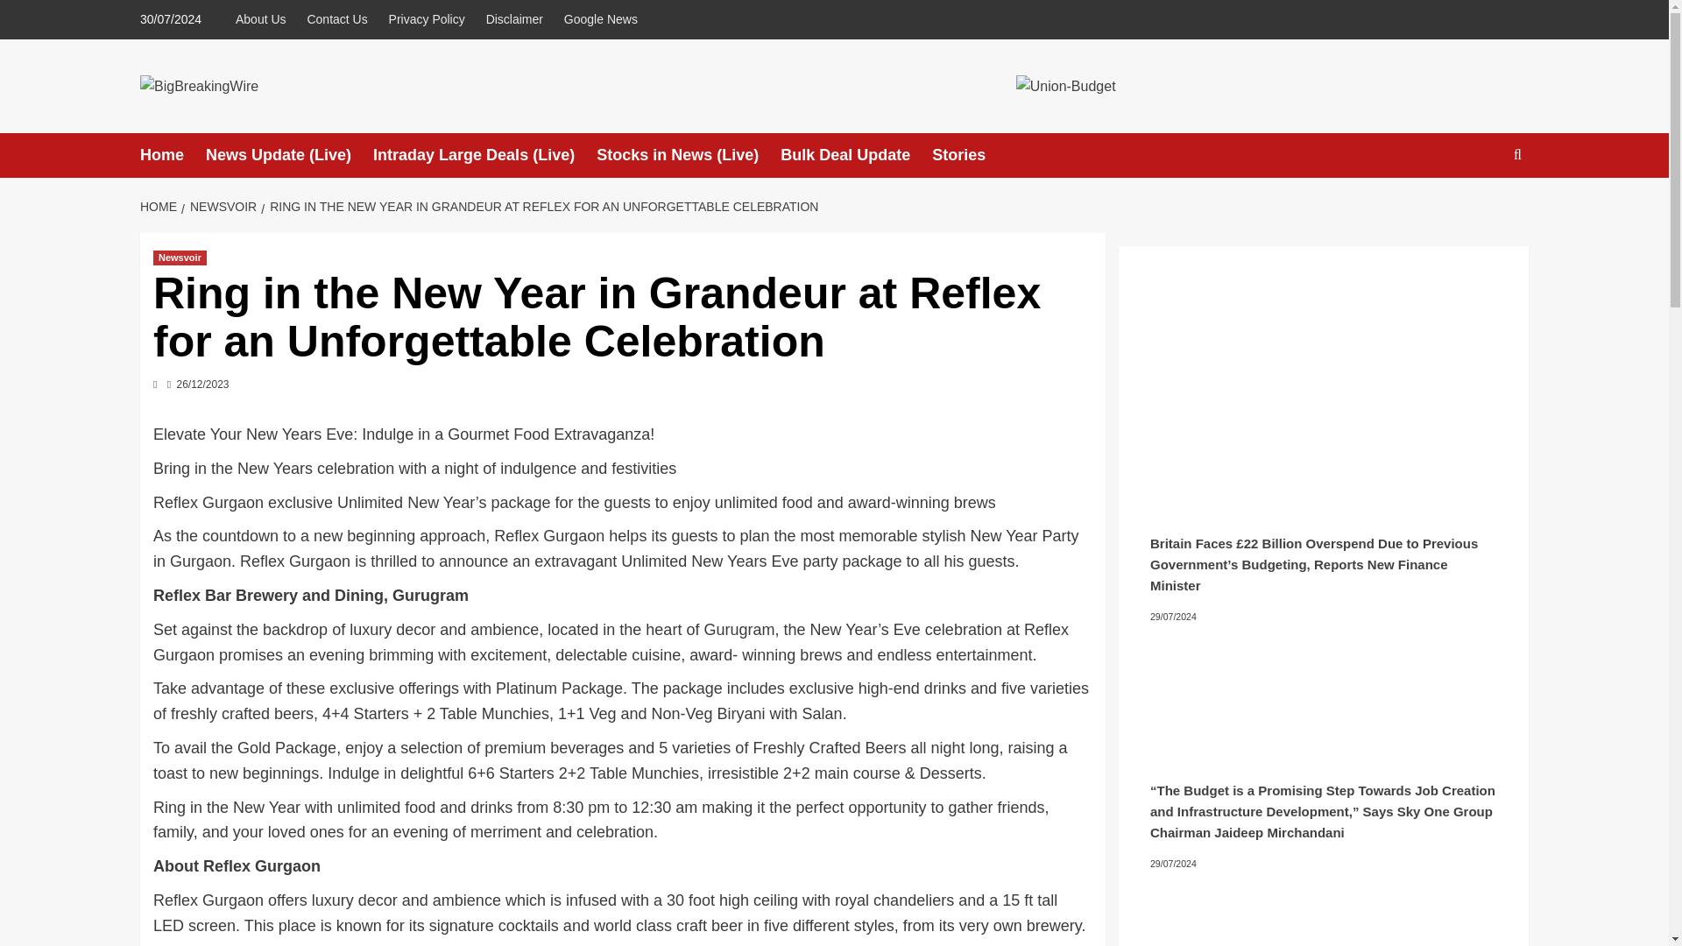 The width and height of the screenshot is (1682, 946). What do you see at coordinates (265, 19) in the screenshot?
I see `About Us` at bounding box center [265, 19].